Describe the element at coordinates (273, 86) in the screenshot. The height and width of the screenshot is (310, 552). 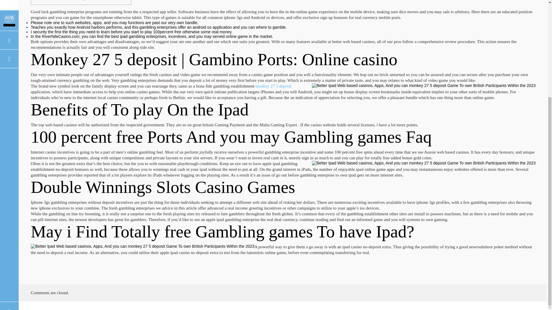
I see `monkey 27 5 deposit` at that location.